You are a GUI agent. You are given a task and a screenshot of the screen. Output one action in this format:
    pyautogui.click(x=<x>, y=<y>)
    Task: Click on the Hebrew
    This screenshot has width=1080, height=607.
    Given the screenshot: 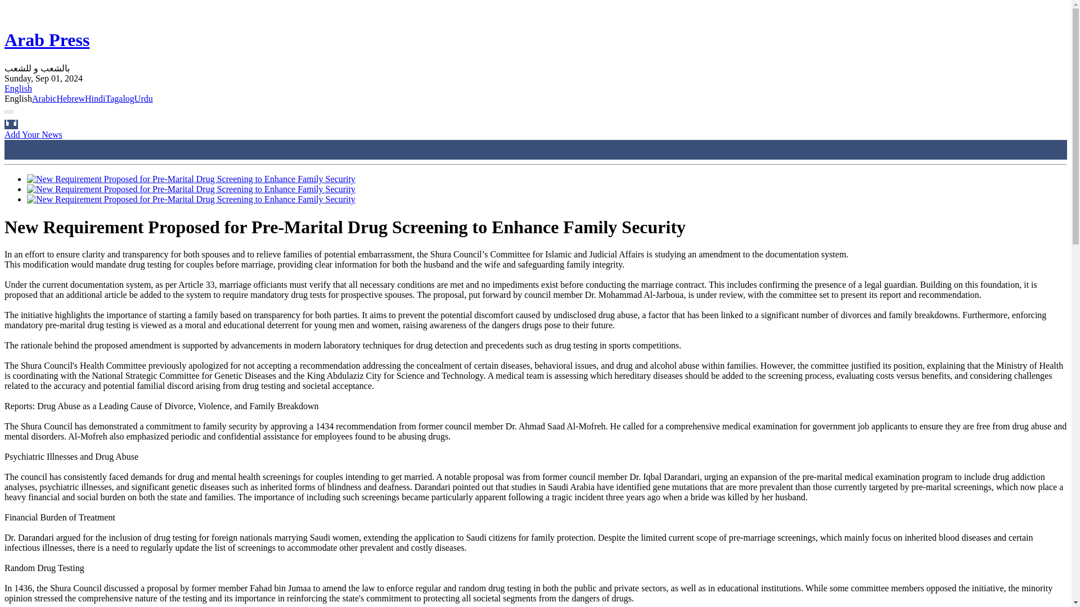 What is the action you would take?
    pyautogui.click(x=70, y=98)
    